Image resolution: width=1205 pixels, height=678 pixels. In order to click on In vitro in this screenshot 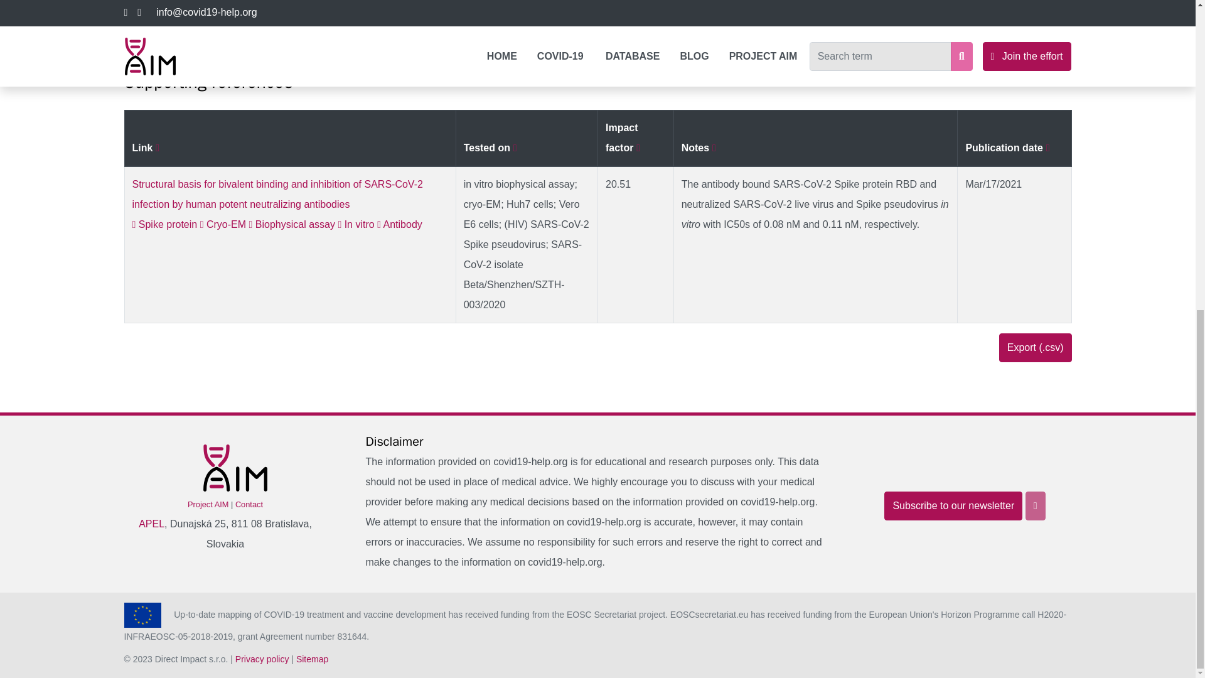, I will do `click(356, 224)`.